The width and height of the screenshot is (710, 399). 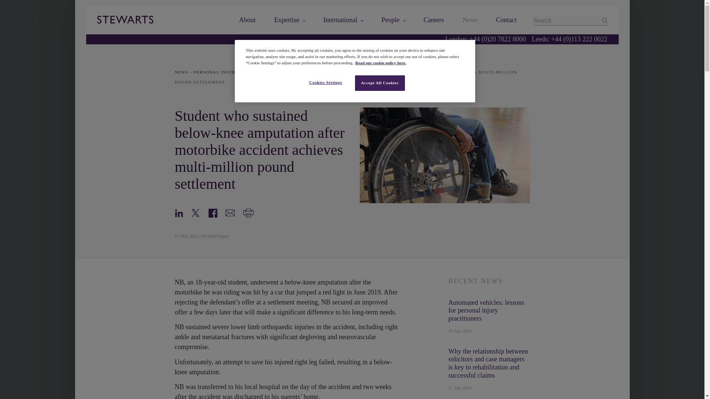 What do you see at coordinates (434, 20) in the screenshot?
I see `Careers` at bounding box center [434, 20].